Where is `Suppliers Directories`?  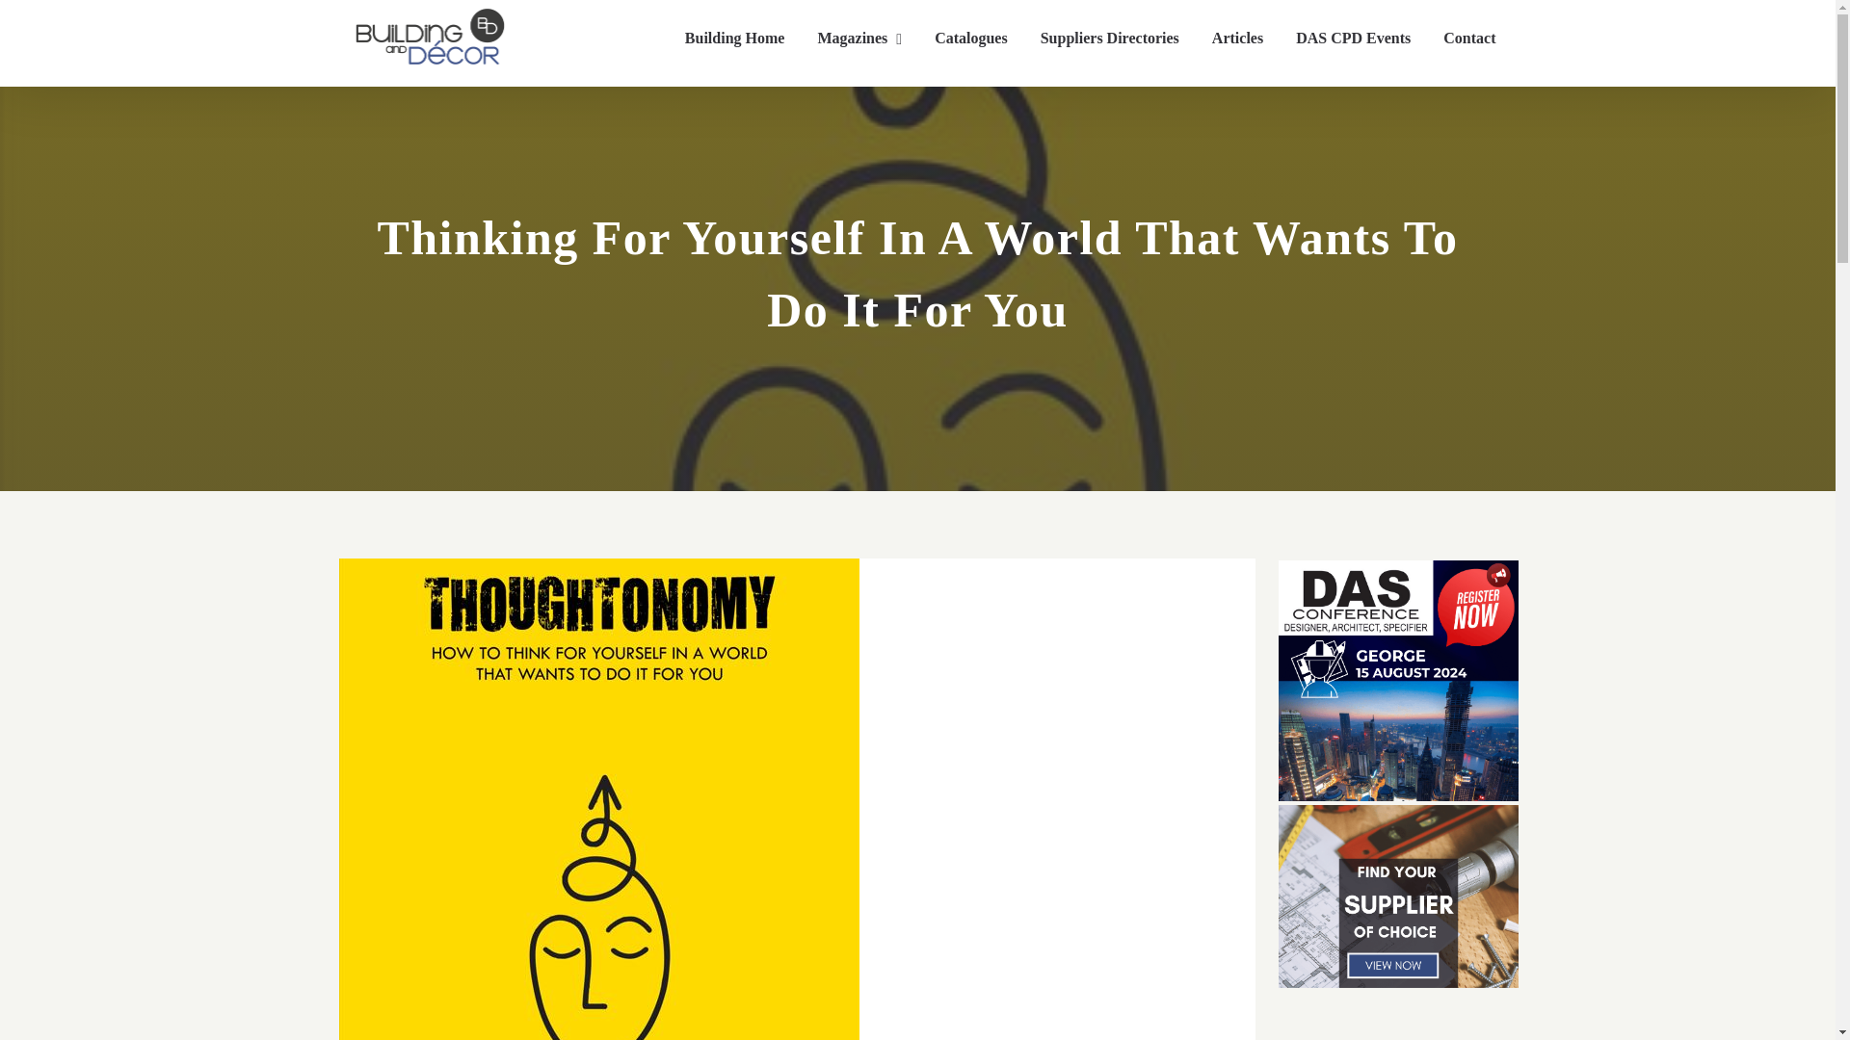 Suppliers Directories is located at coordinates (1110, 39).